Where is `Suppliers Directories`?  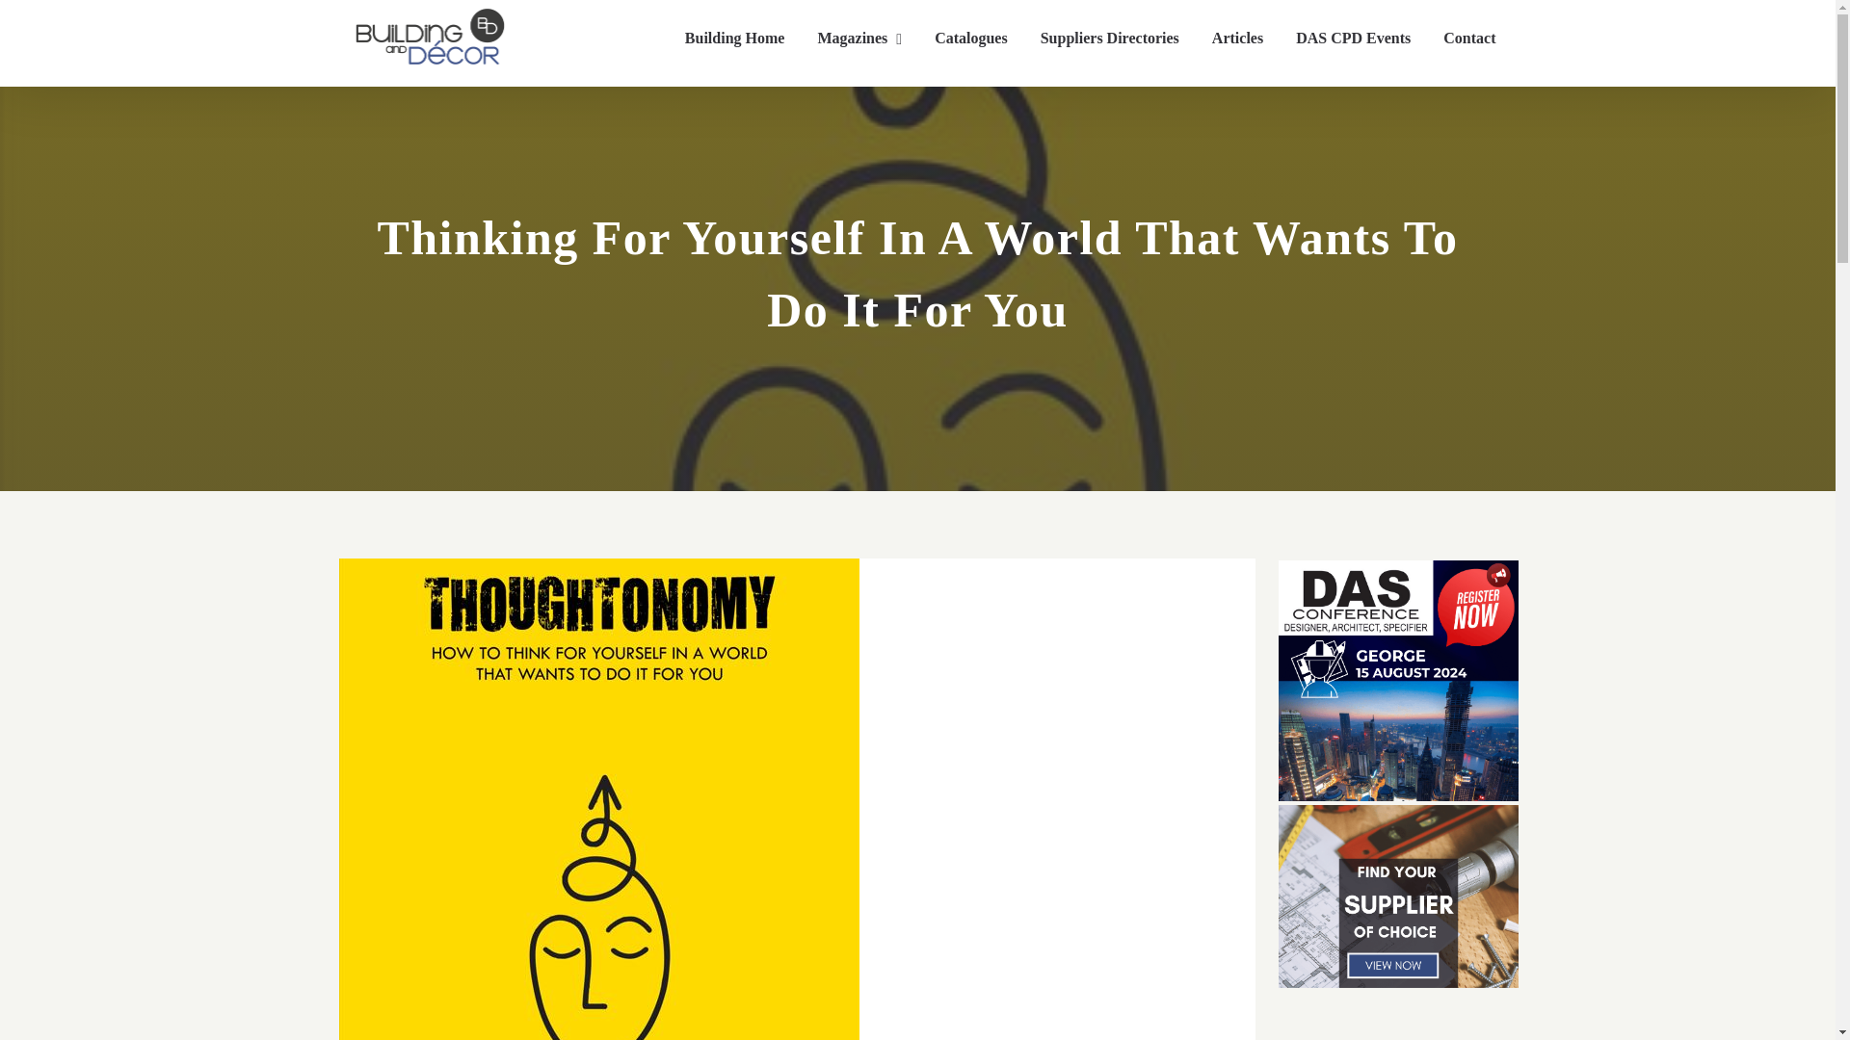 Suppliers Directories is located at coordinates (1110, 39).